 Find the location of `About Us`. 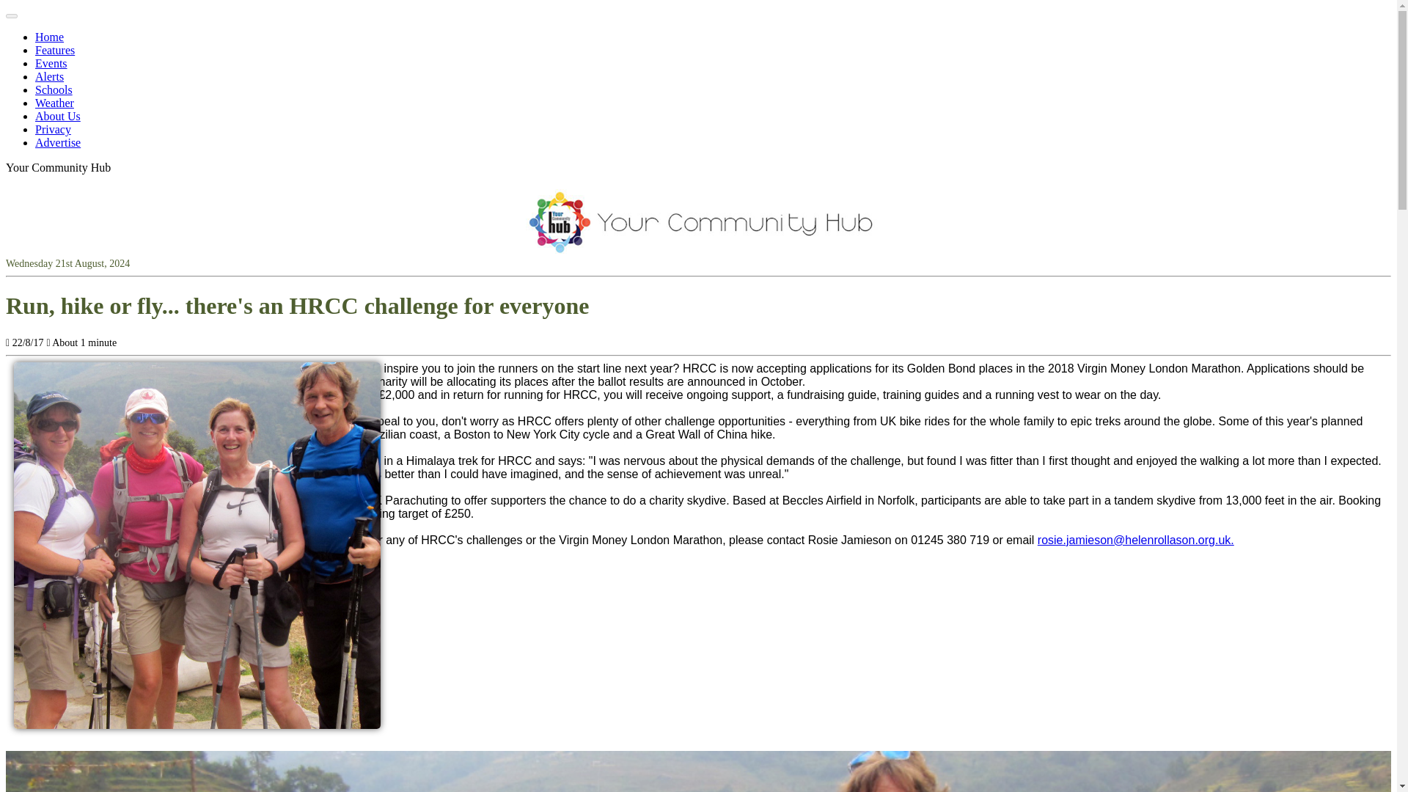

About Us is located at coordinates (57, 116).